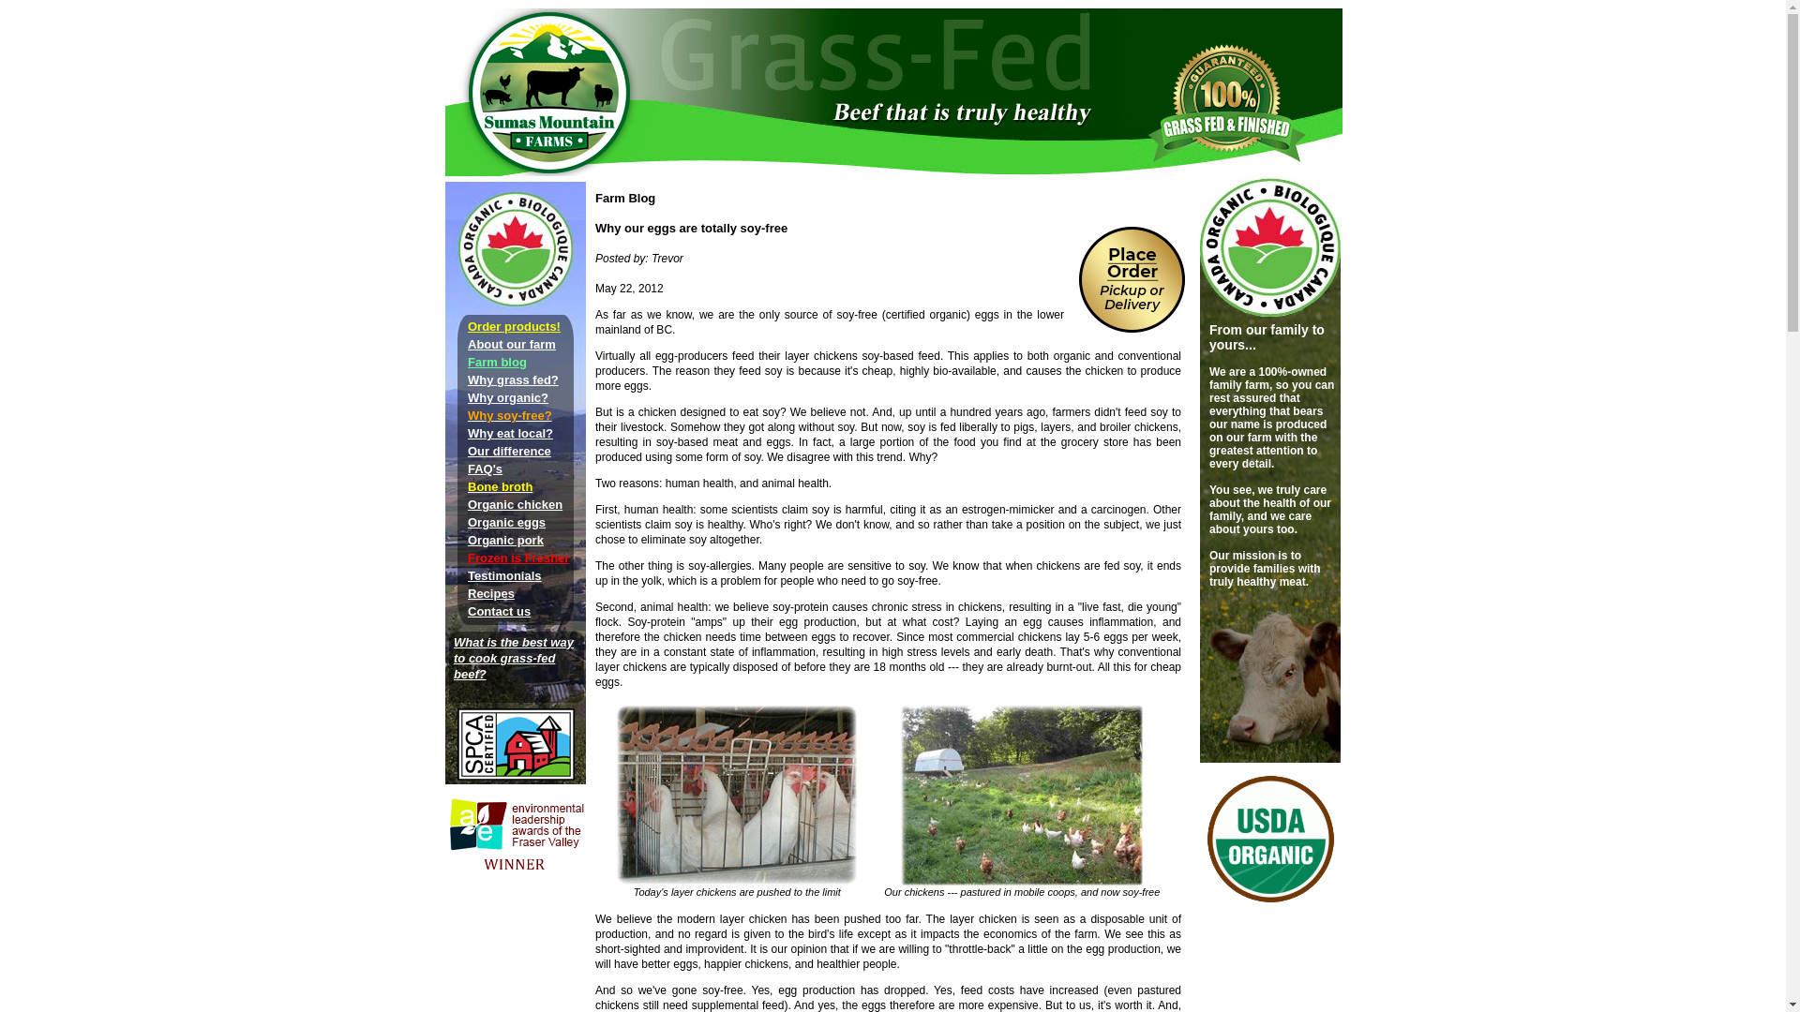 Image resolution: width=1800 pixels, height=1012 pixels. I want to click on FAQ's, so click(485, 469).